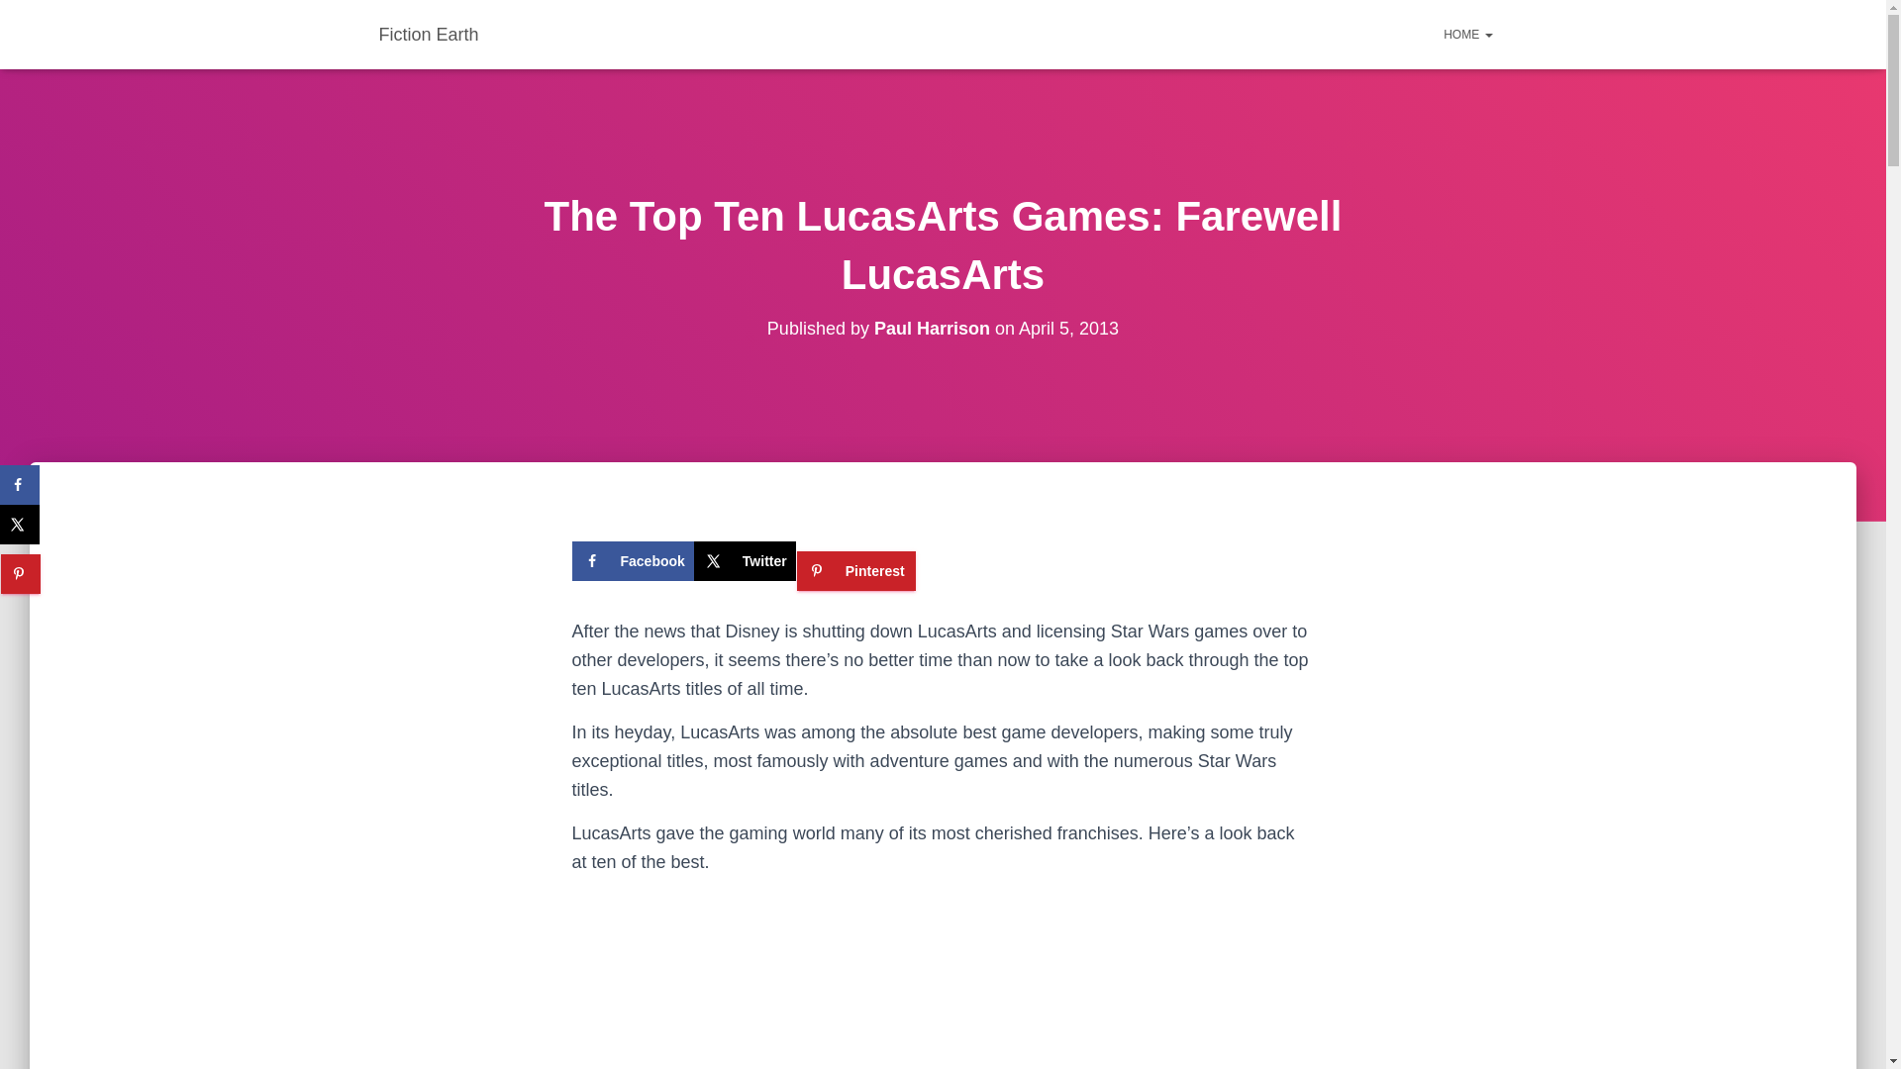 This screenshot has width=1901, height=1069. What do you see at coordinates (430, 34) in the screenshot?
I see `Fiction Earth` at bounding box center [430, 34].